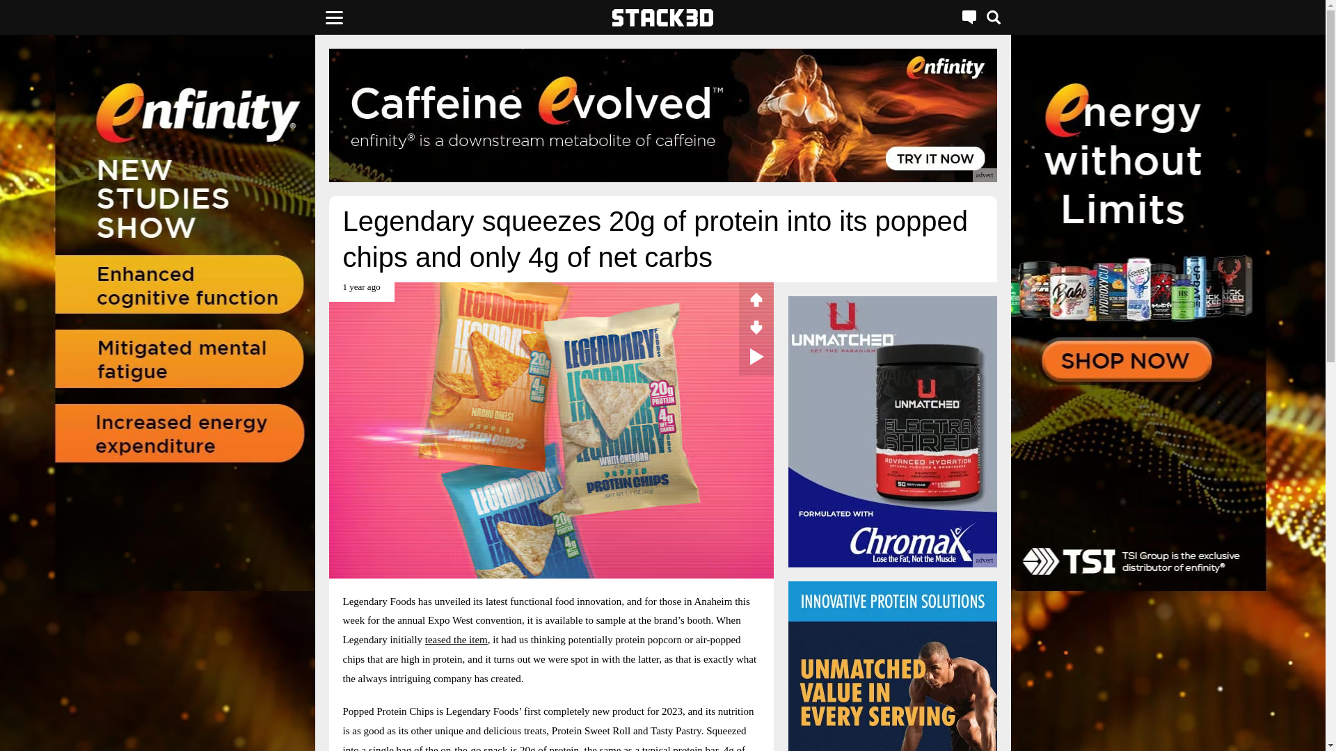  I want to click on teased the item, so click(456, 639).